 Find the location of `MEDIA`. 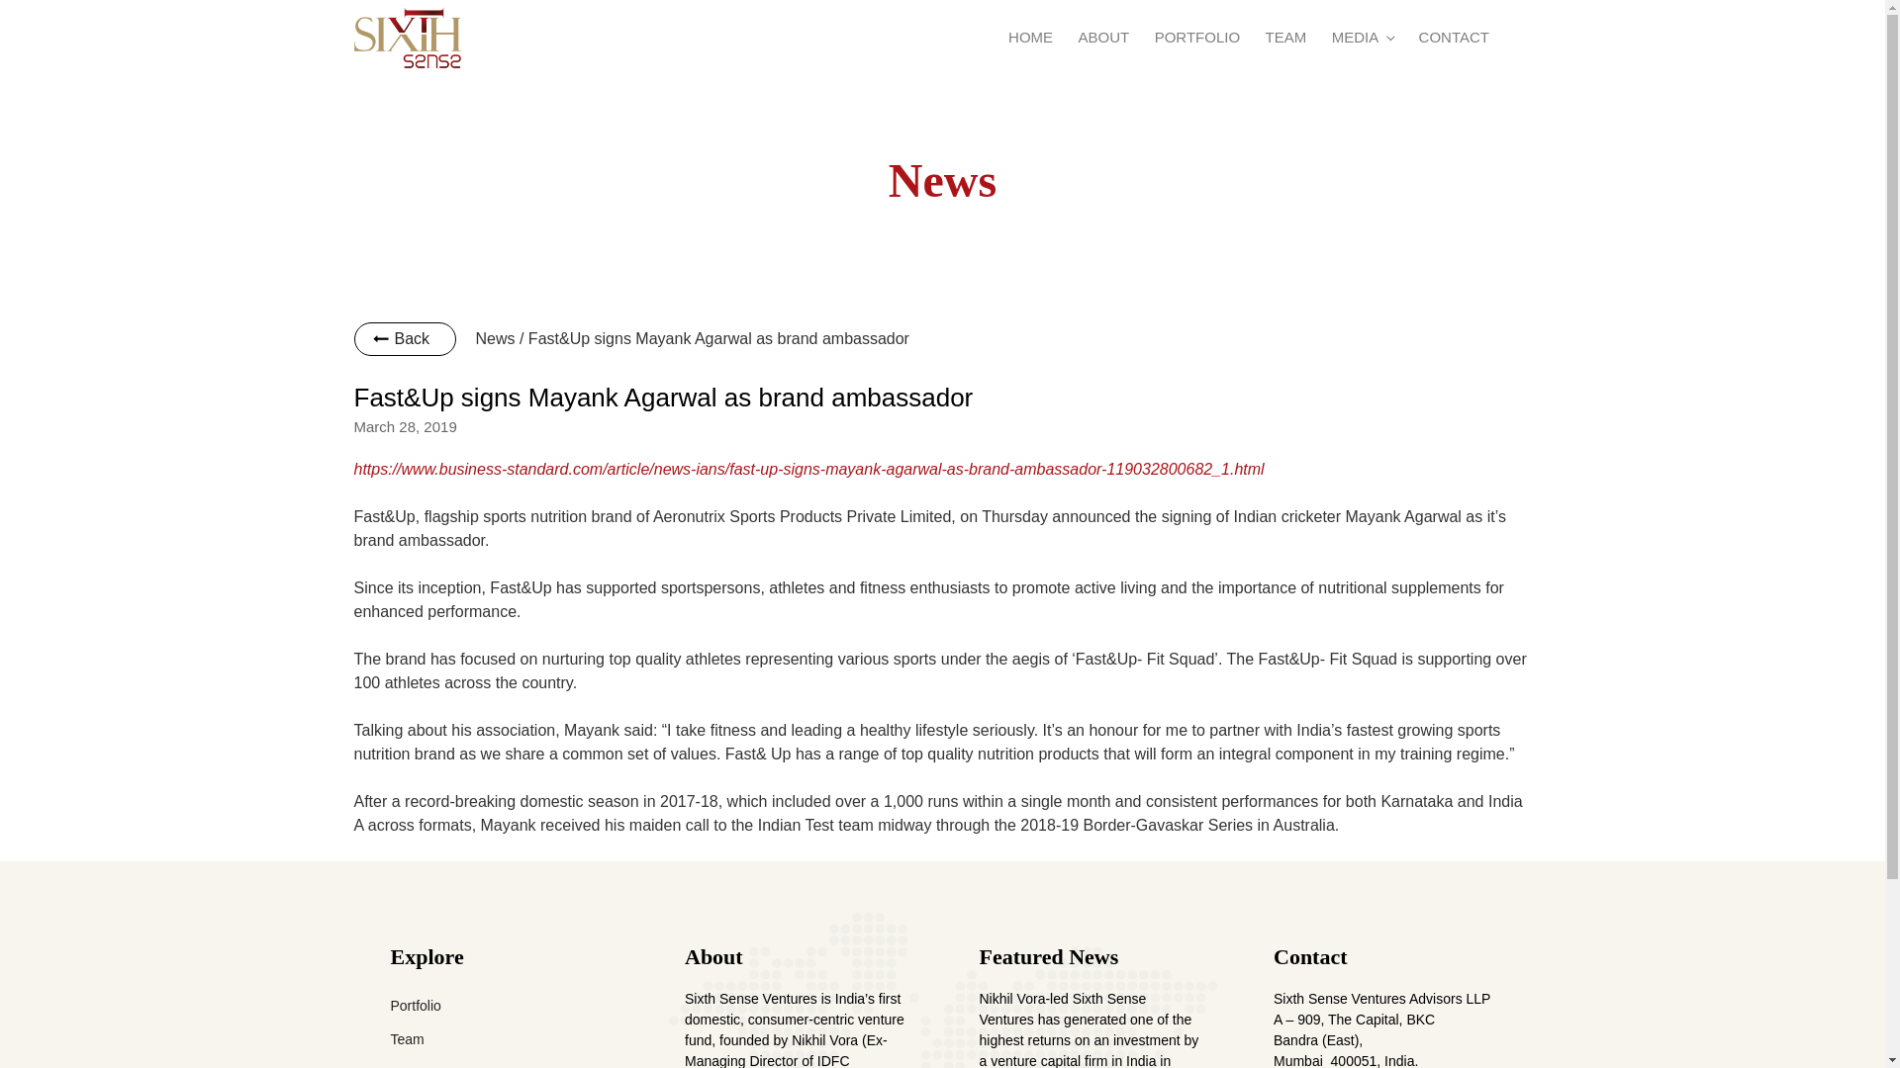

MEDIA is located at coordinates (1362, 38).